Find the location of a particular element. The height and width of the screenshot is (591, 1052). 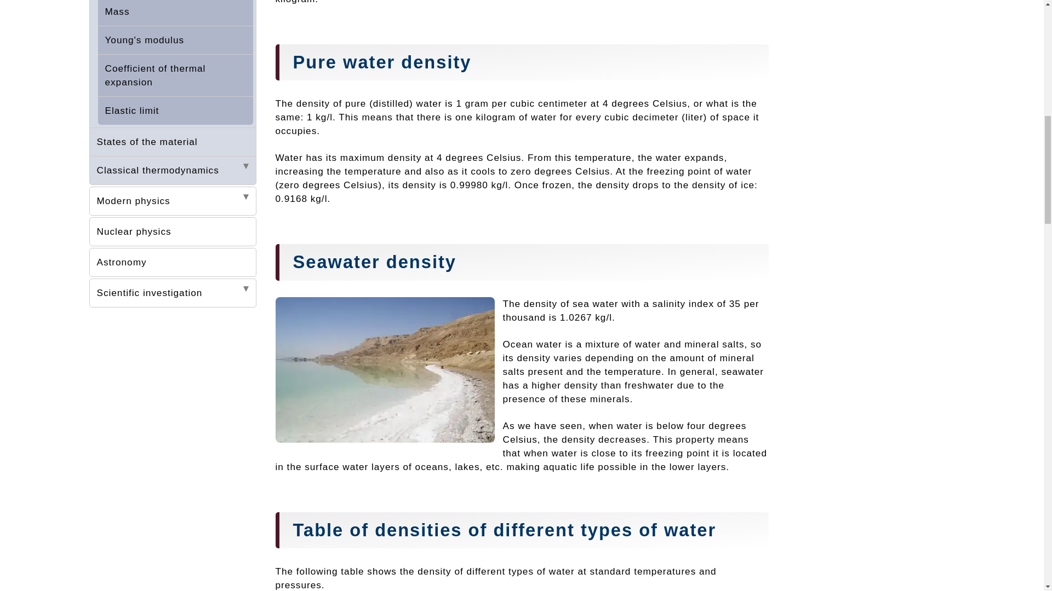

Water density in the Dead Sea is located at coordinates (385, 370).